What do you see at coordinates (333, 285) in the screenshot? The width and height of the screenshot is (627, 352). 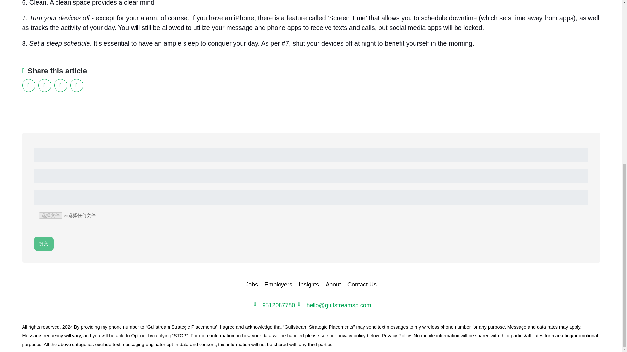 I see `About` at bounding box center [333, 285].